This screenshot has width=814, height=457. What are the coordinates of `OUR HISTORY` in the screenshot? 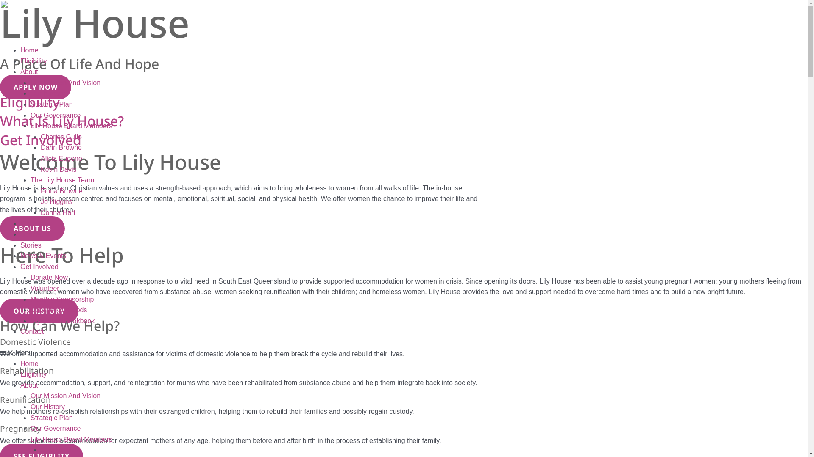 It's located at (39, 311).